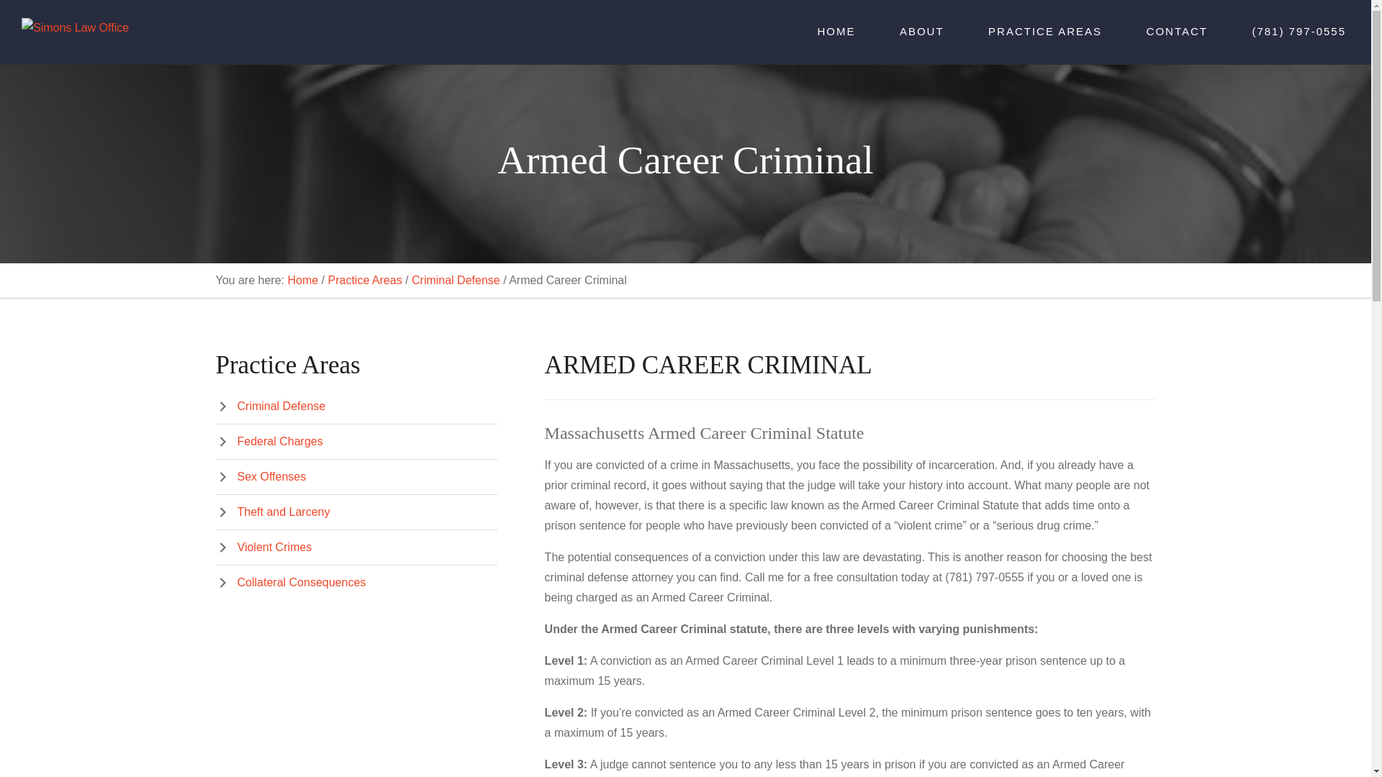 This screenshot has width=1382, height=777. What do you see at coordinates (921, 32) in the screenshot?
I see `ABOUT` at bounding box center [921, 32].